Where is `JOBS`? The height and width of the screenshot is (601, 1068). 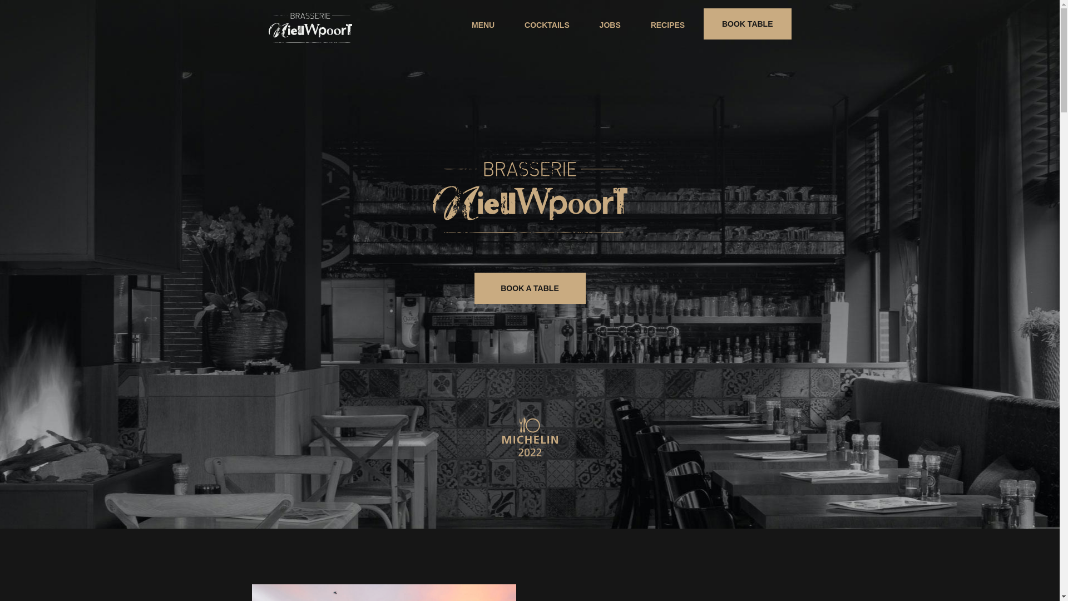
JOBS is located at coordinates (610, 25).